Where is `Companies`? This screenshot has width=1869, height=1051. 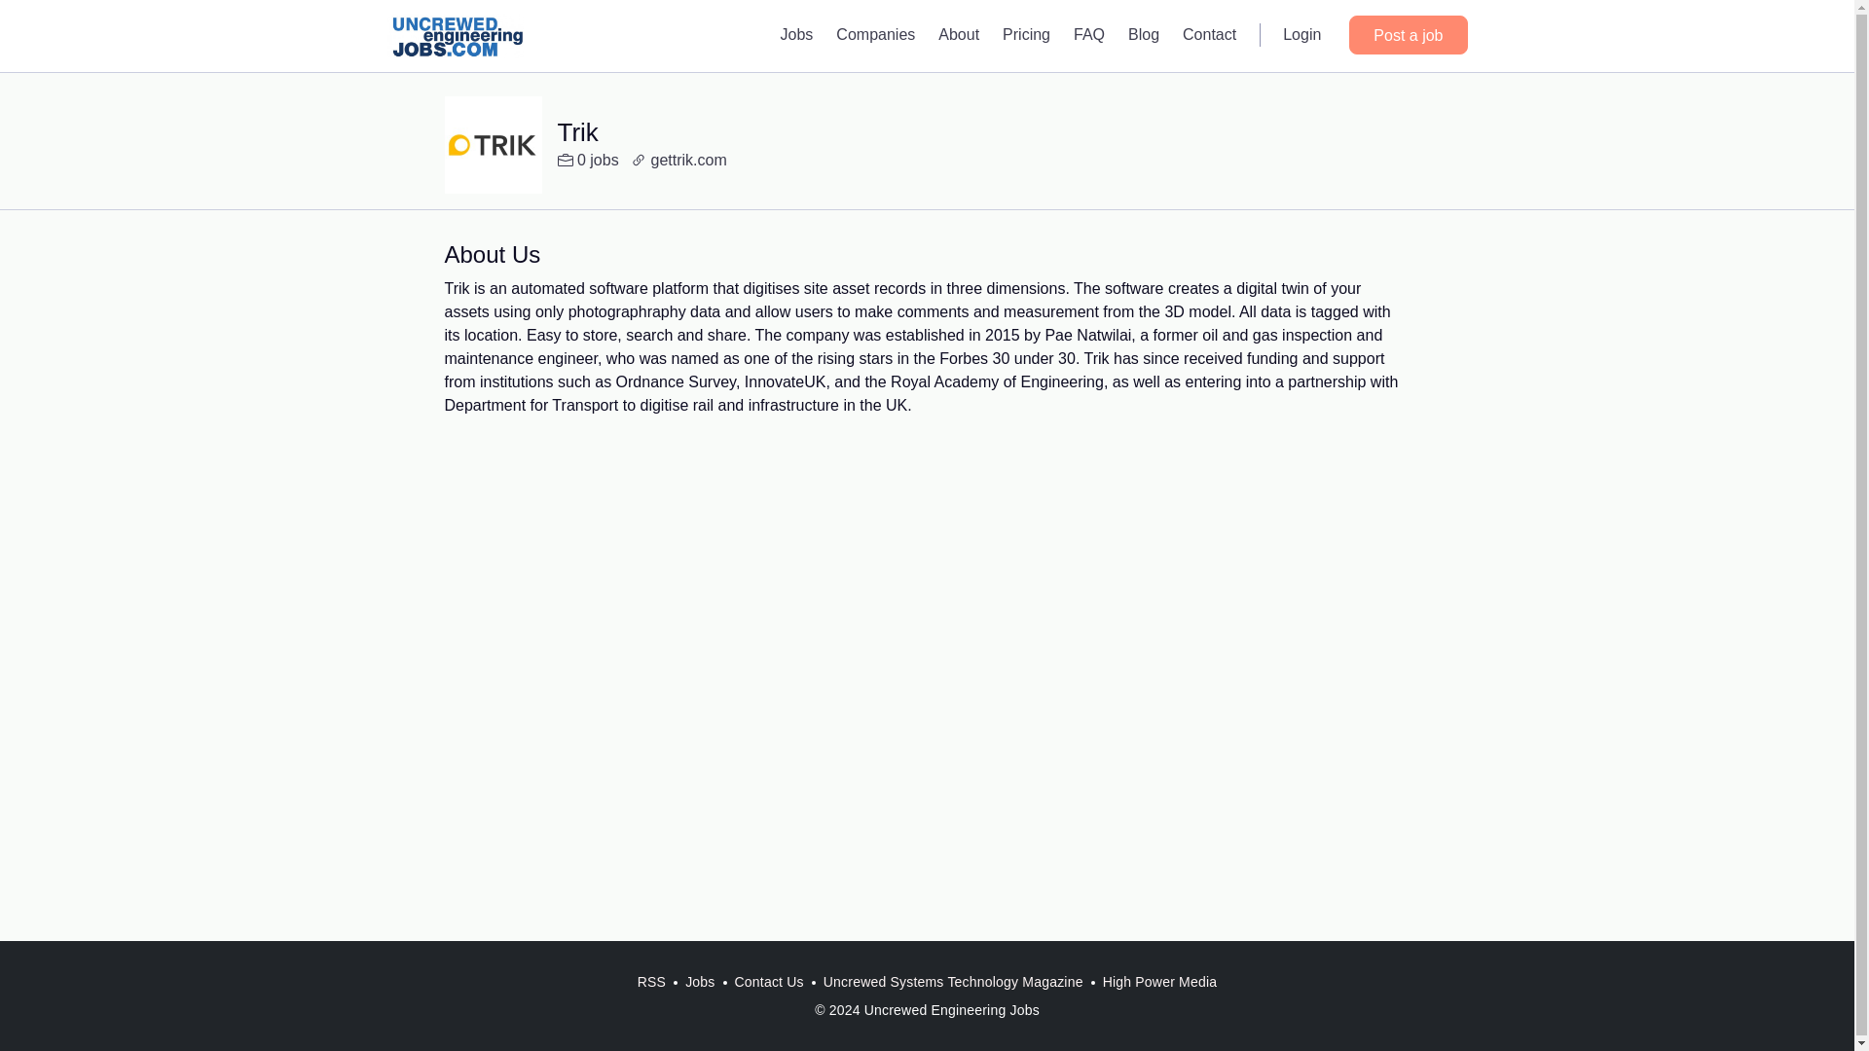 Companies is located at coordinates (875, 34).